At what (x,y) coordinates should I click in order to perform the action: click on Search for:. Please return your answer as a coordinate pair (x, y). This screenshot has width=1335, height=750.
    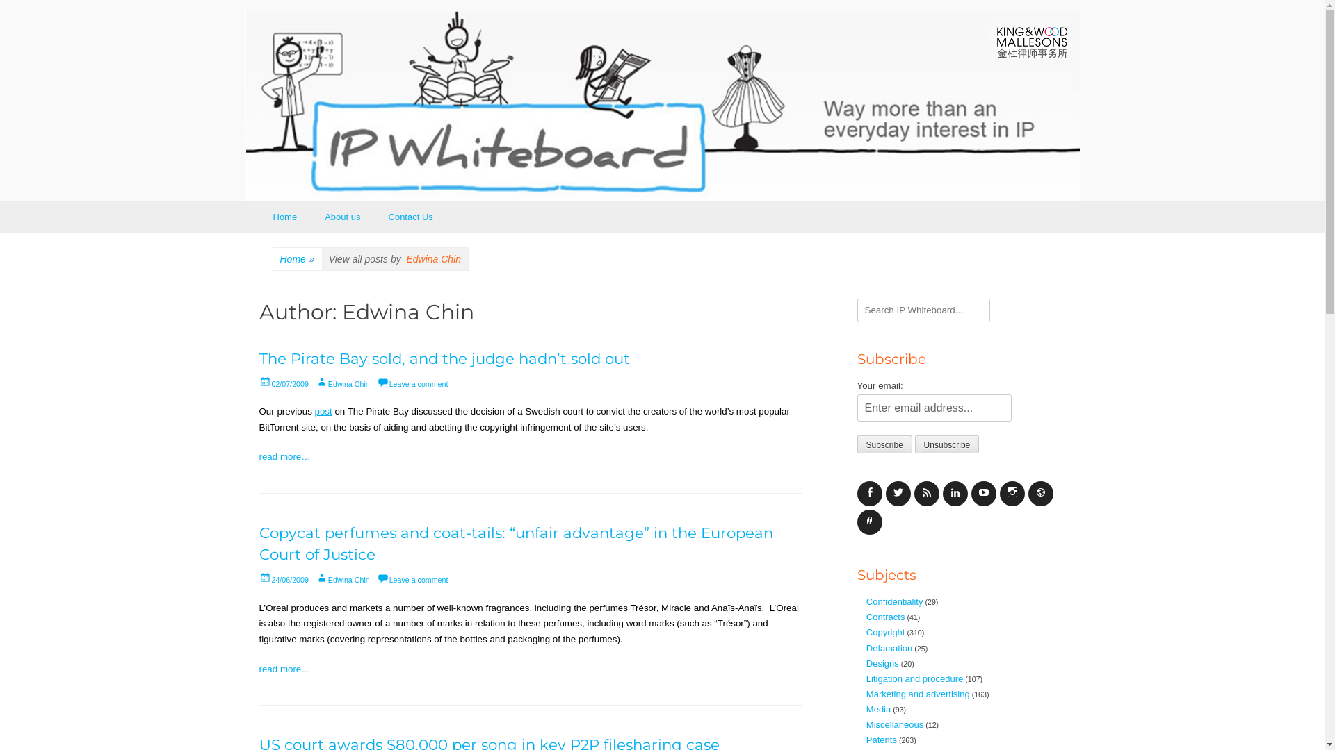
    Looking at the image, I should click on (923, 311).